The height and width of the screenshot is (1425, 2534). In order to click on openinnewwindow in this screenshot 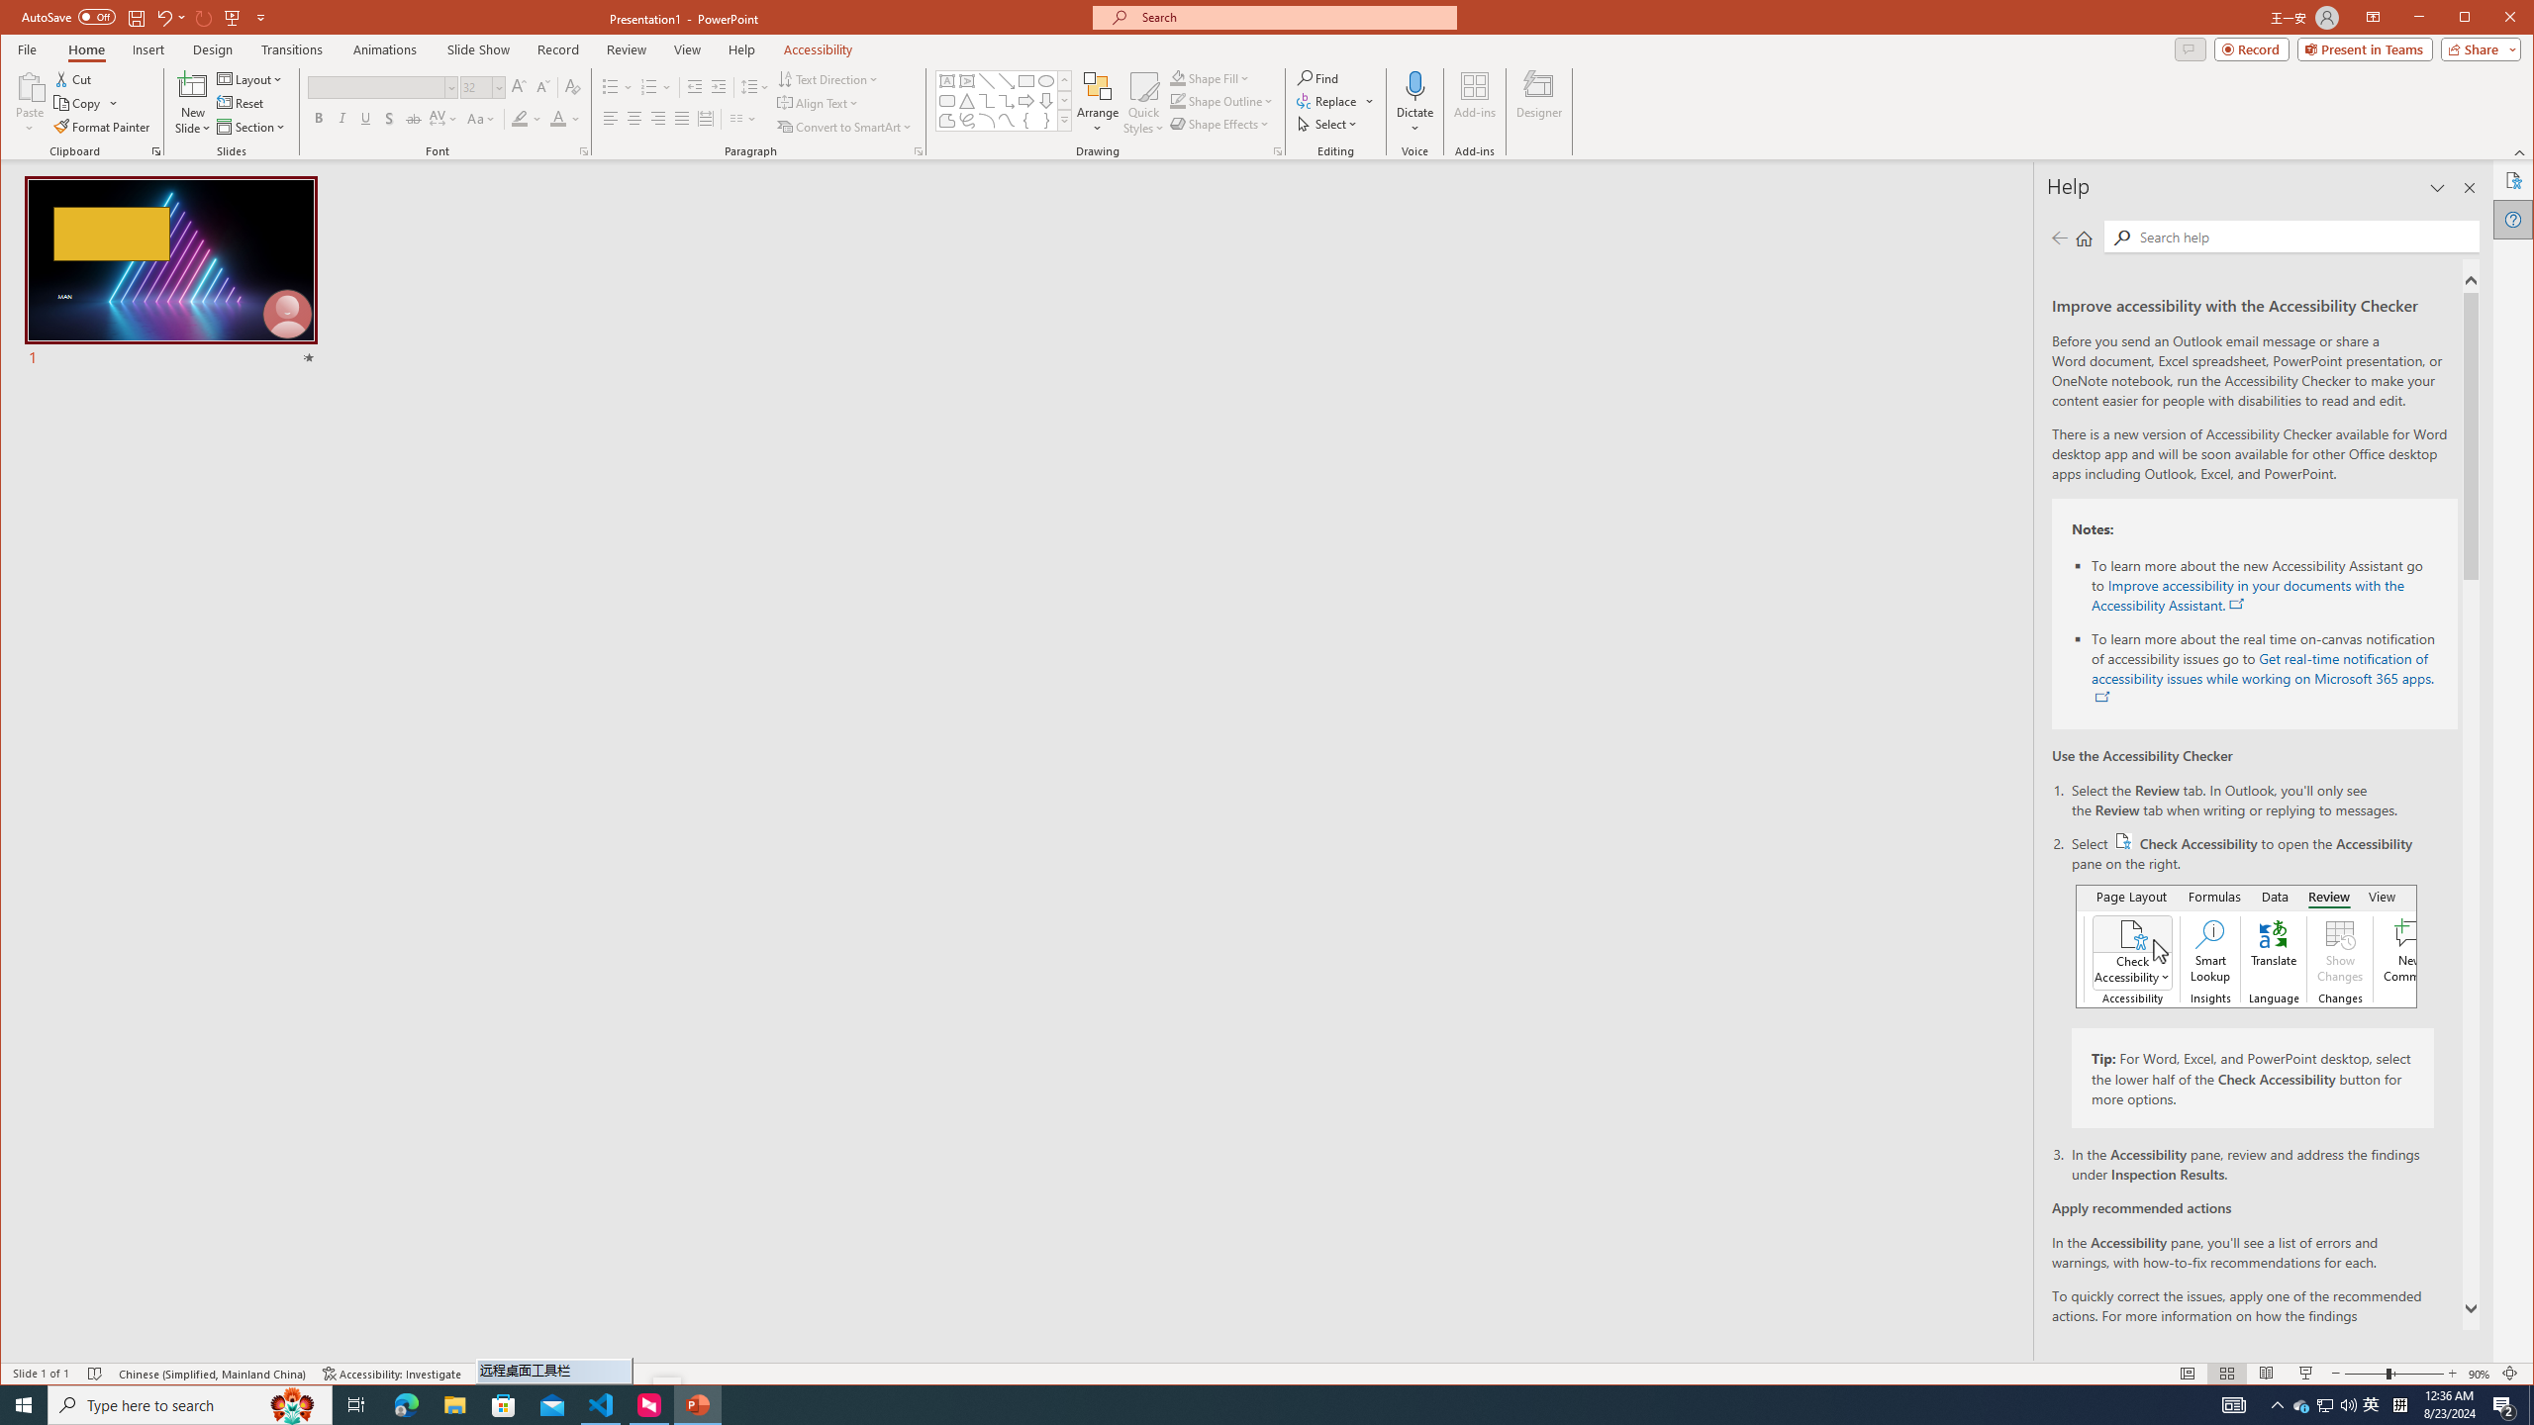, I will do `click(2102, 698)`.